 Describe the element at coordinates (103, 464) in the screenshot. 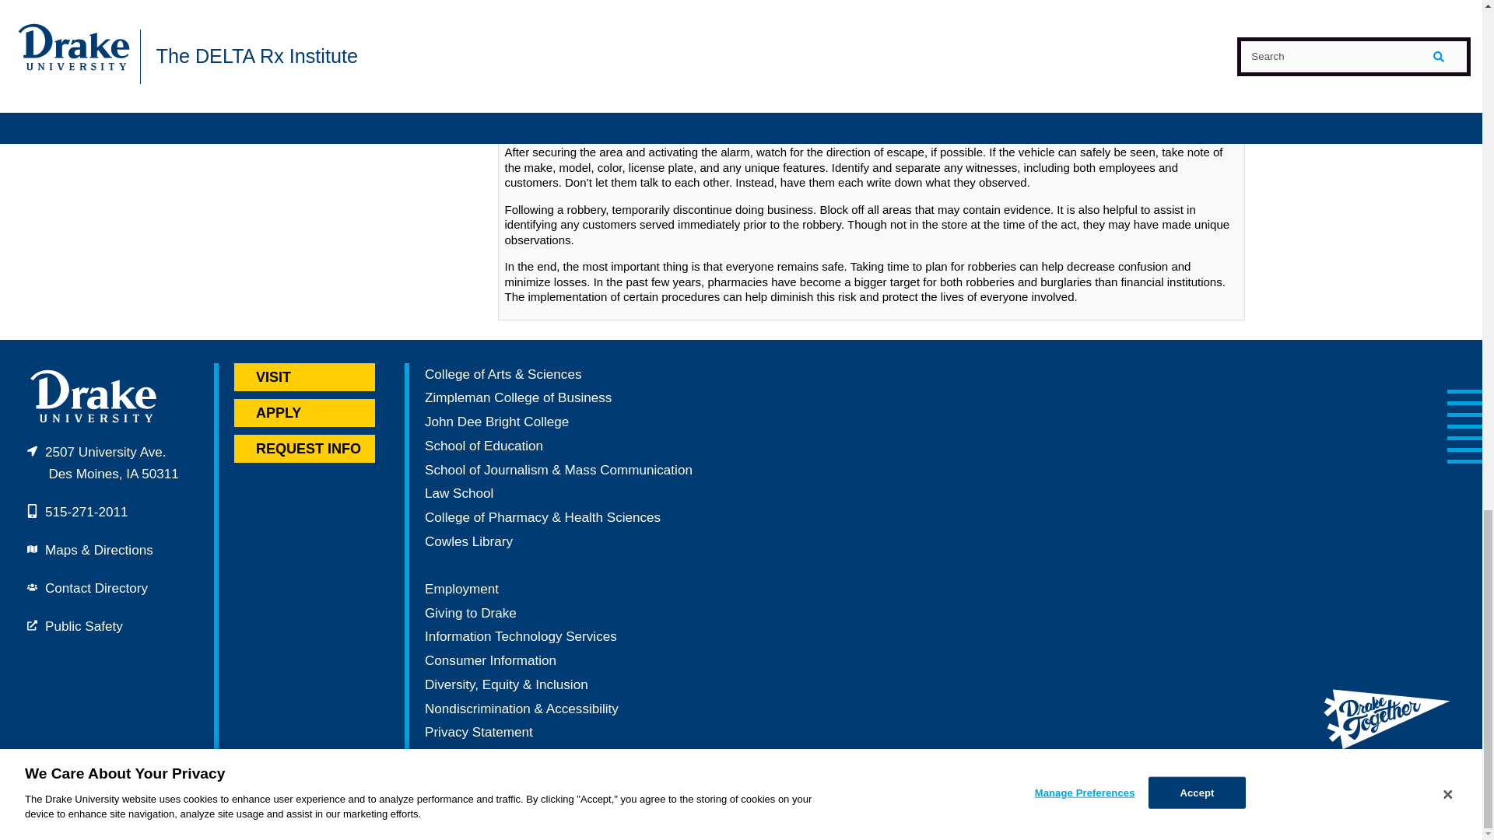

I see `2507 University Ave` at that location.